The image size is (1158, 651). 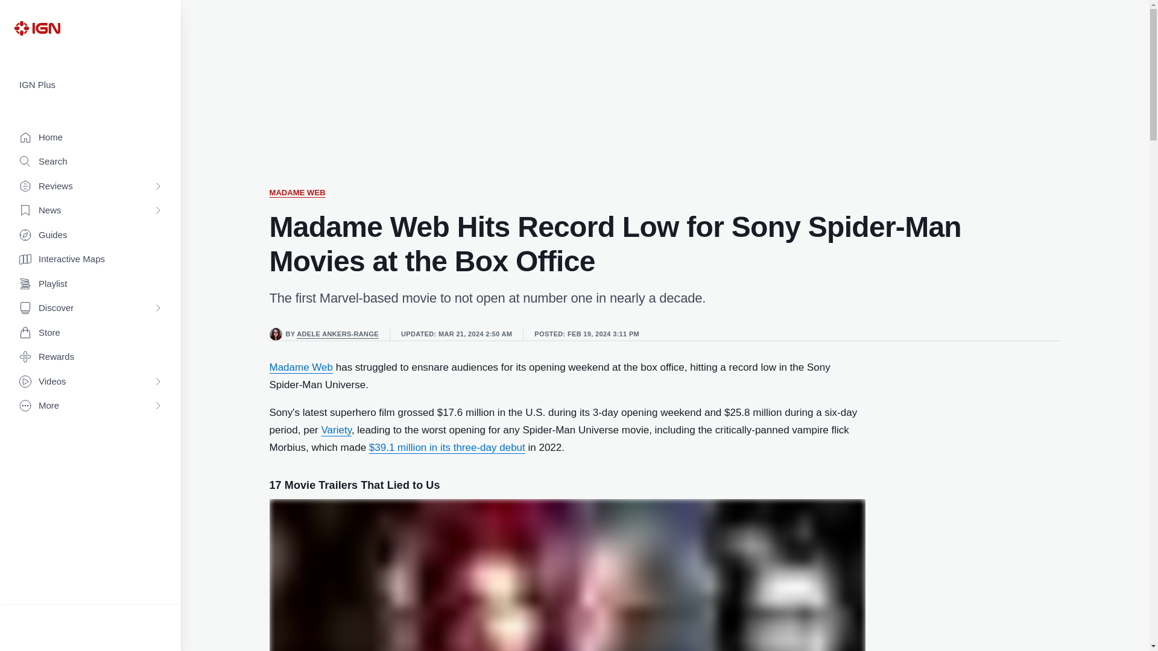 What do you see at coordinates (90, 162) in the screenshot?
I see `Search` at bounding box center [90, 162].